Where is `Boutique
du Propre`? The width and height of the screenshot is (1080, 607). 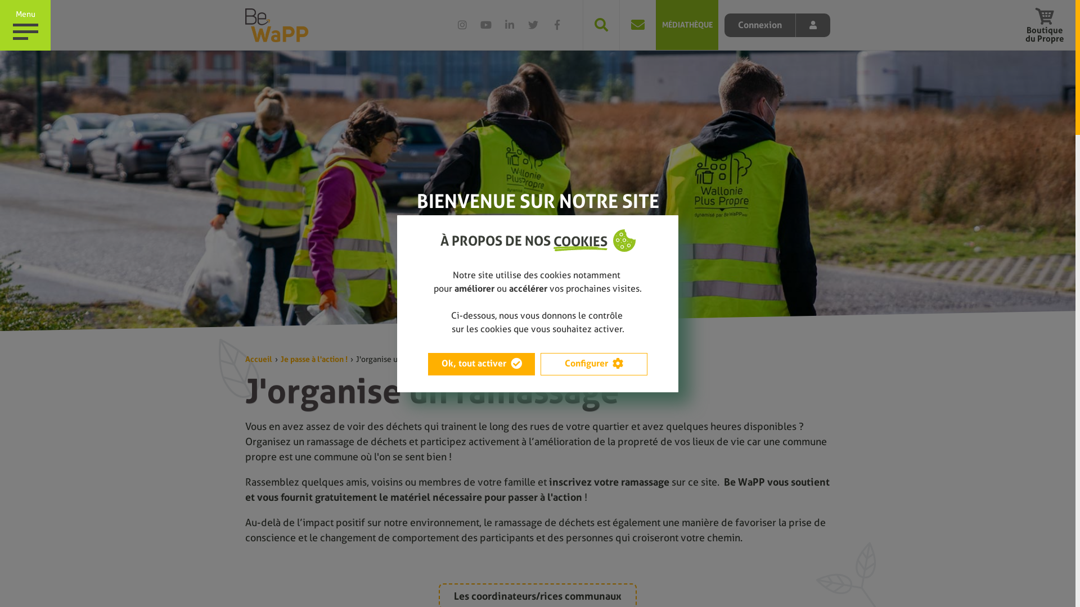
Boutique
du Propre is located at coordinates (1045, 25).